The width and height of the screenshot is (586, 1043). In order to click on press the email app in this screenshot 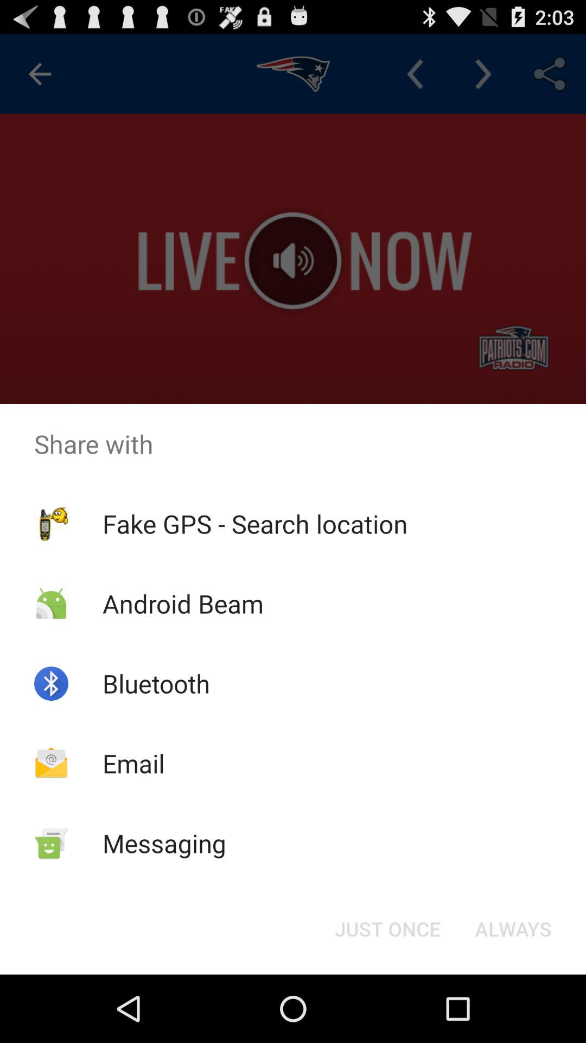, I will do `click(133, 763)`.